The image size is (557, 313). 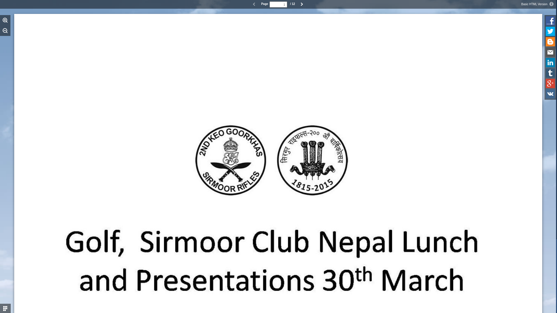 I want to click on Zoom In, so click(x=5, y=20).